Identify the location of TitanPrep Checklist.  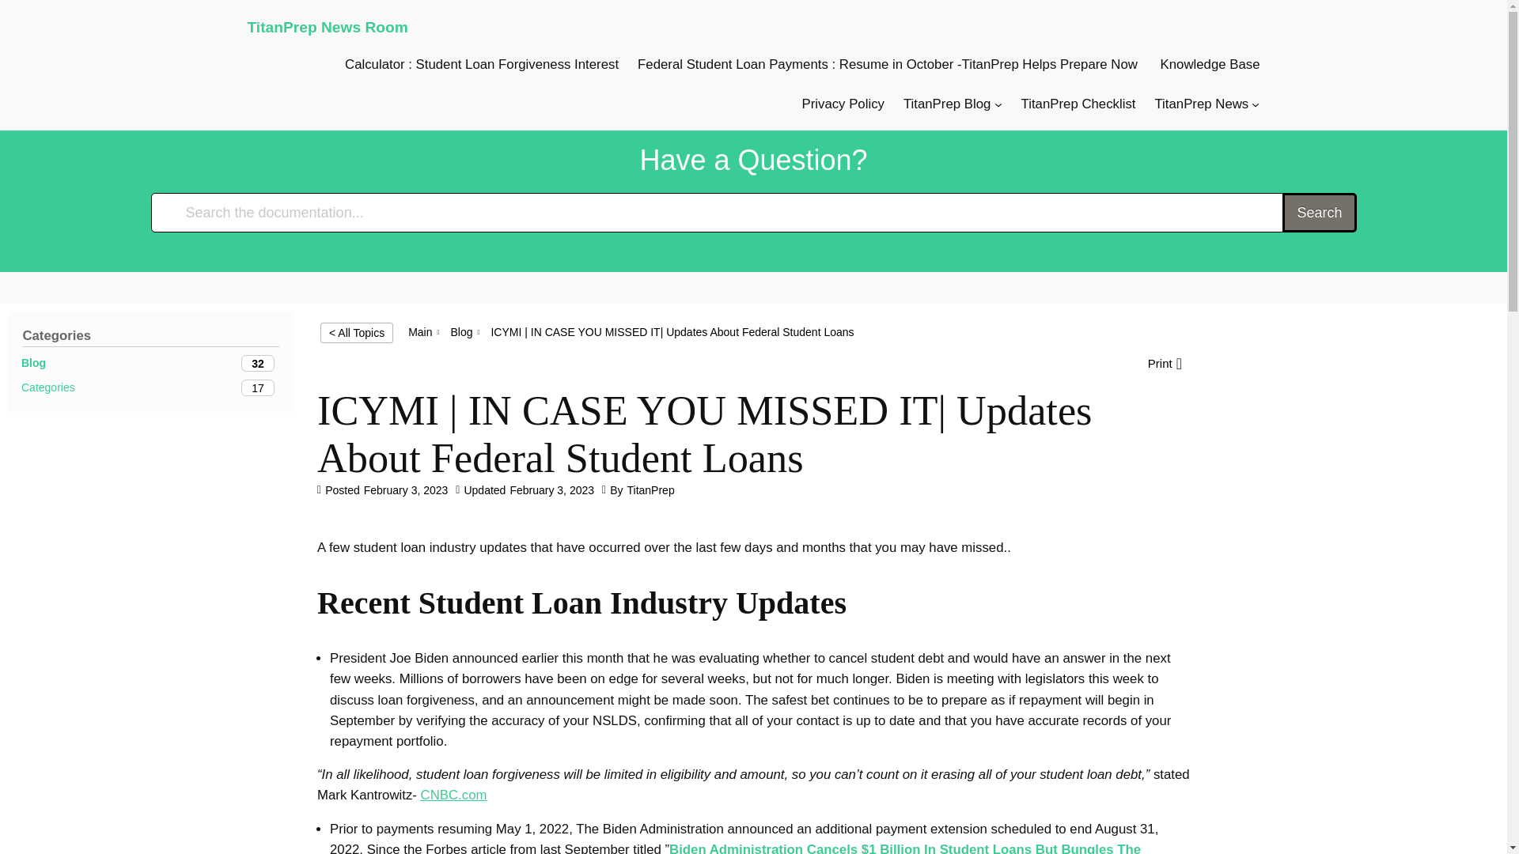
(150, 387).